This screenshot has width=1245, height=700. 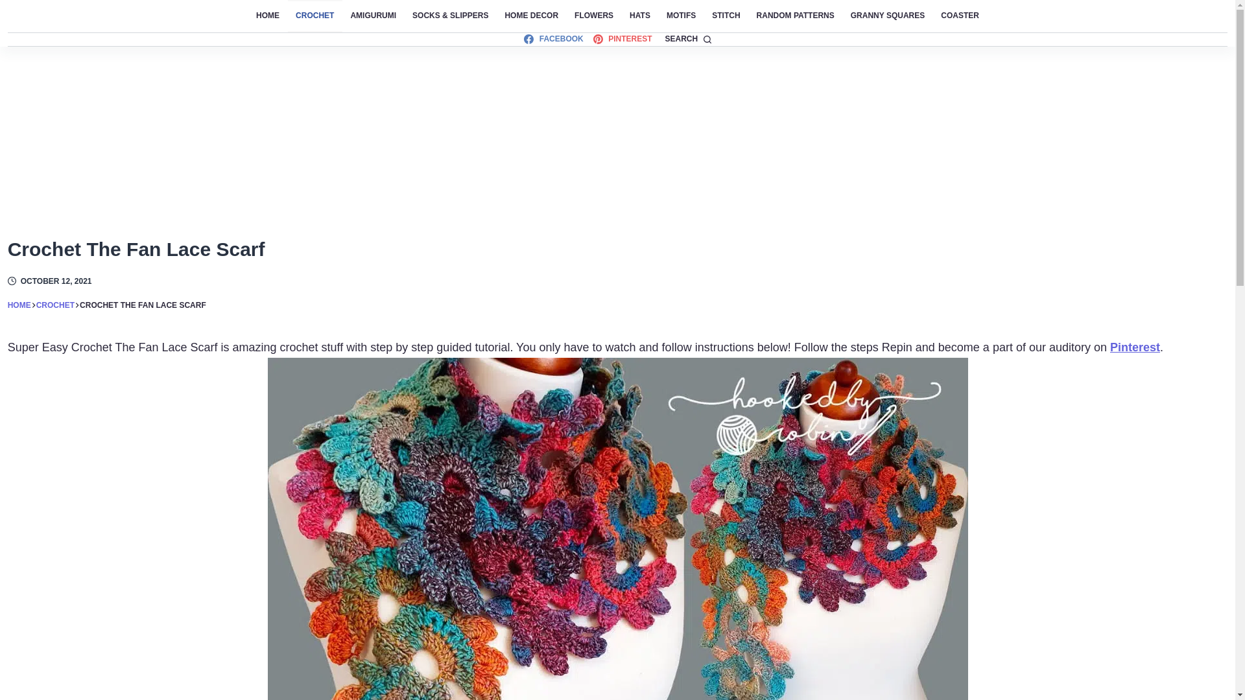 What do you see at coordinates (13, 6) in the screenshot?
I see `Skip to content` at bounding box center [13, 6].